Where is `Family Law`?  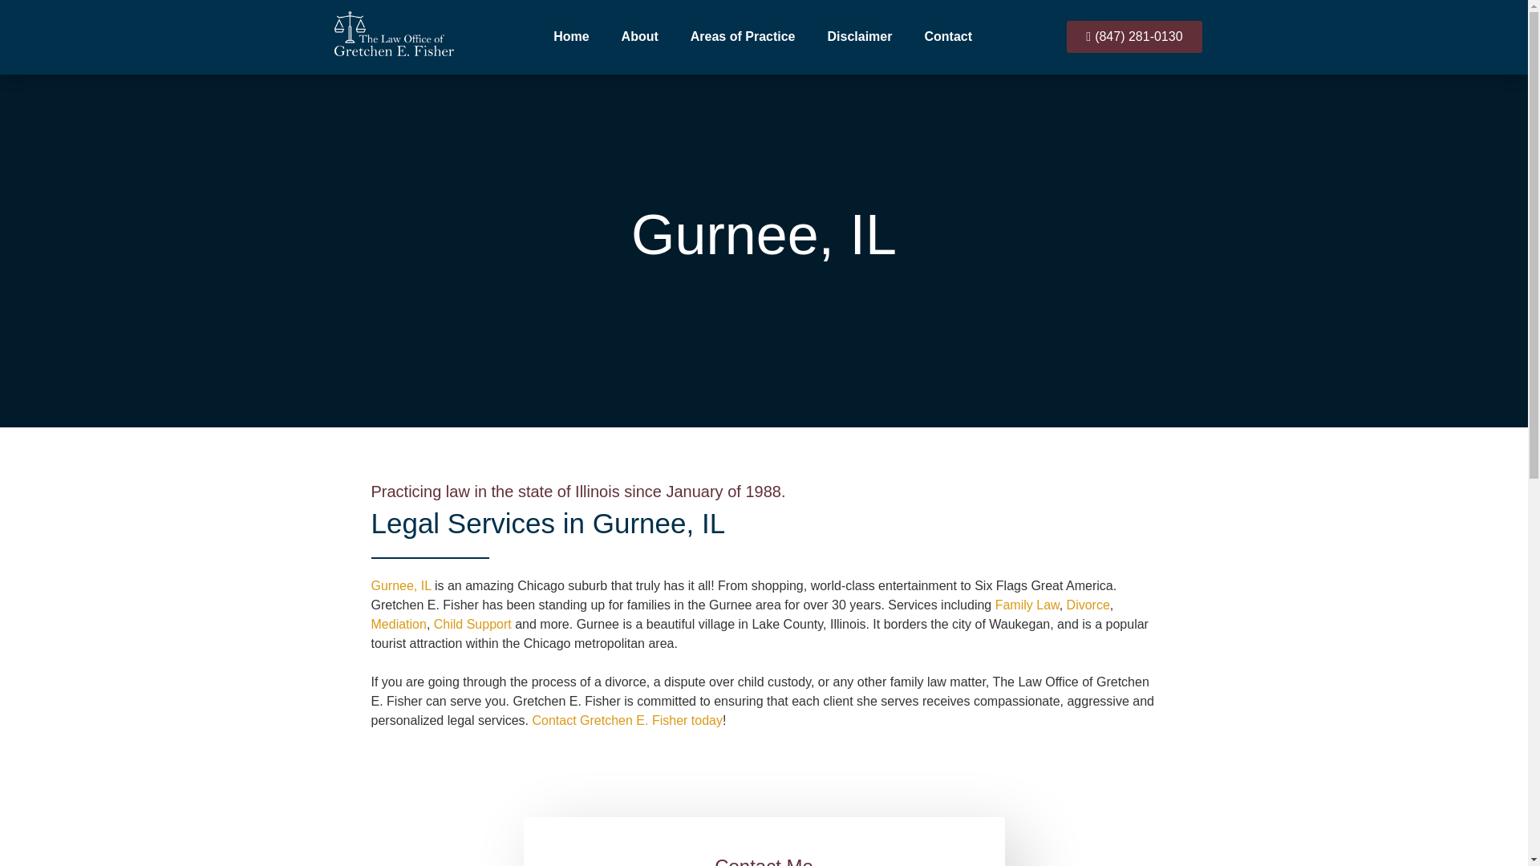 Family Law is located at coordinates (1027, 605).